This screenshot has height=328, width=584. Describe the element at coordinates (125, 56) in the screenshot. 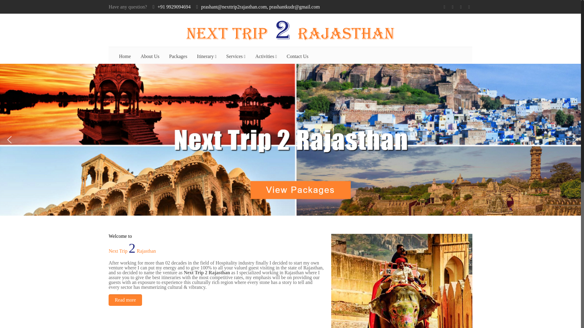

I see `Home` at that location.